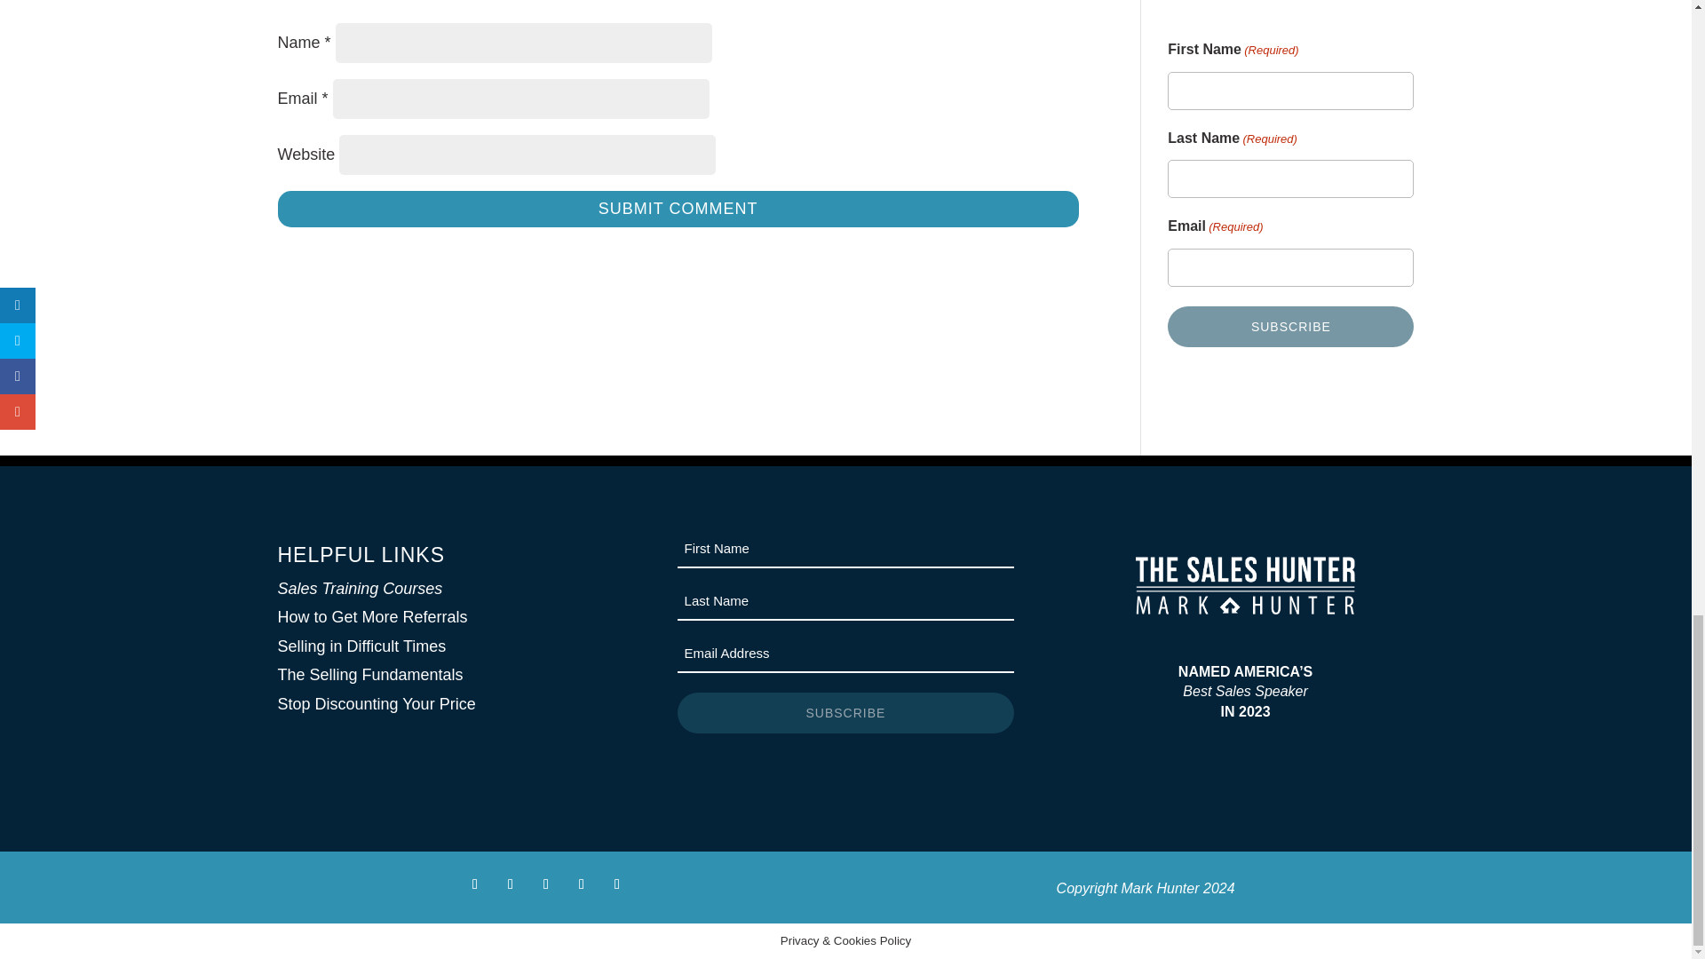 The width and height of the screenshot is (1705, 959). I want to click on Submit Comment, so click(677, 208).